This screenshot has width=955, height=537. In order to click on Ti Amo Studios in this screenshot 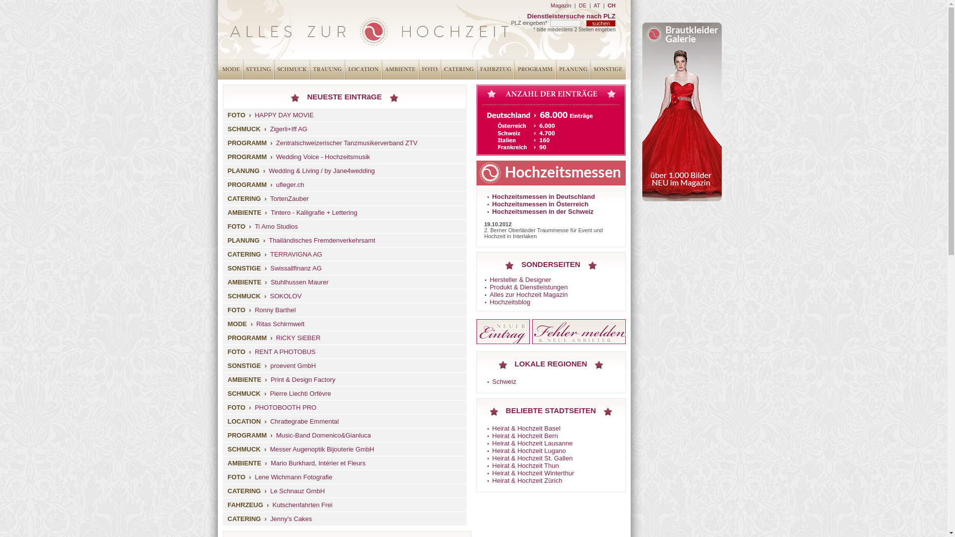, I will do `click(277, 227)`.